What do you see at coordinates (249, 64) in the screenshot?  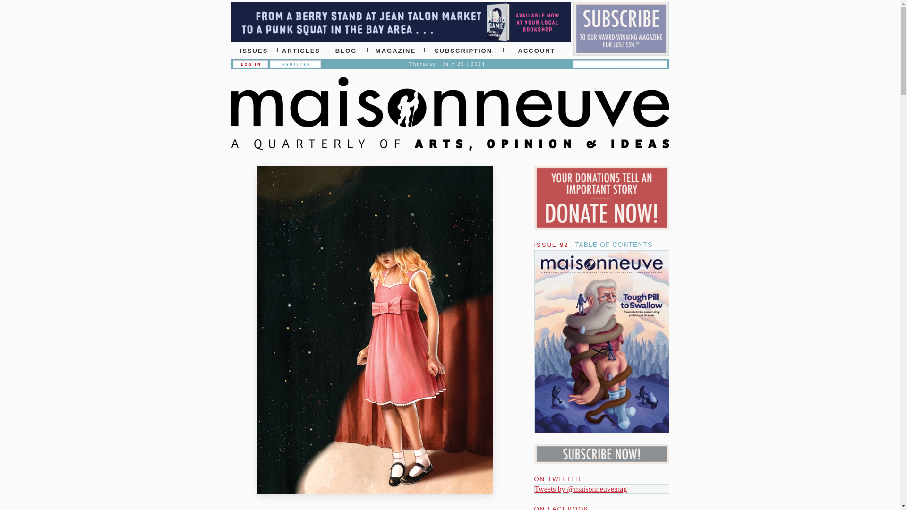 I see `LOG IN` at bounding box center [249, 64].